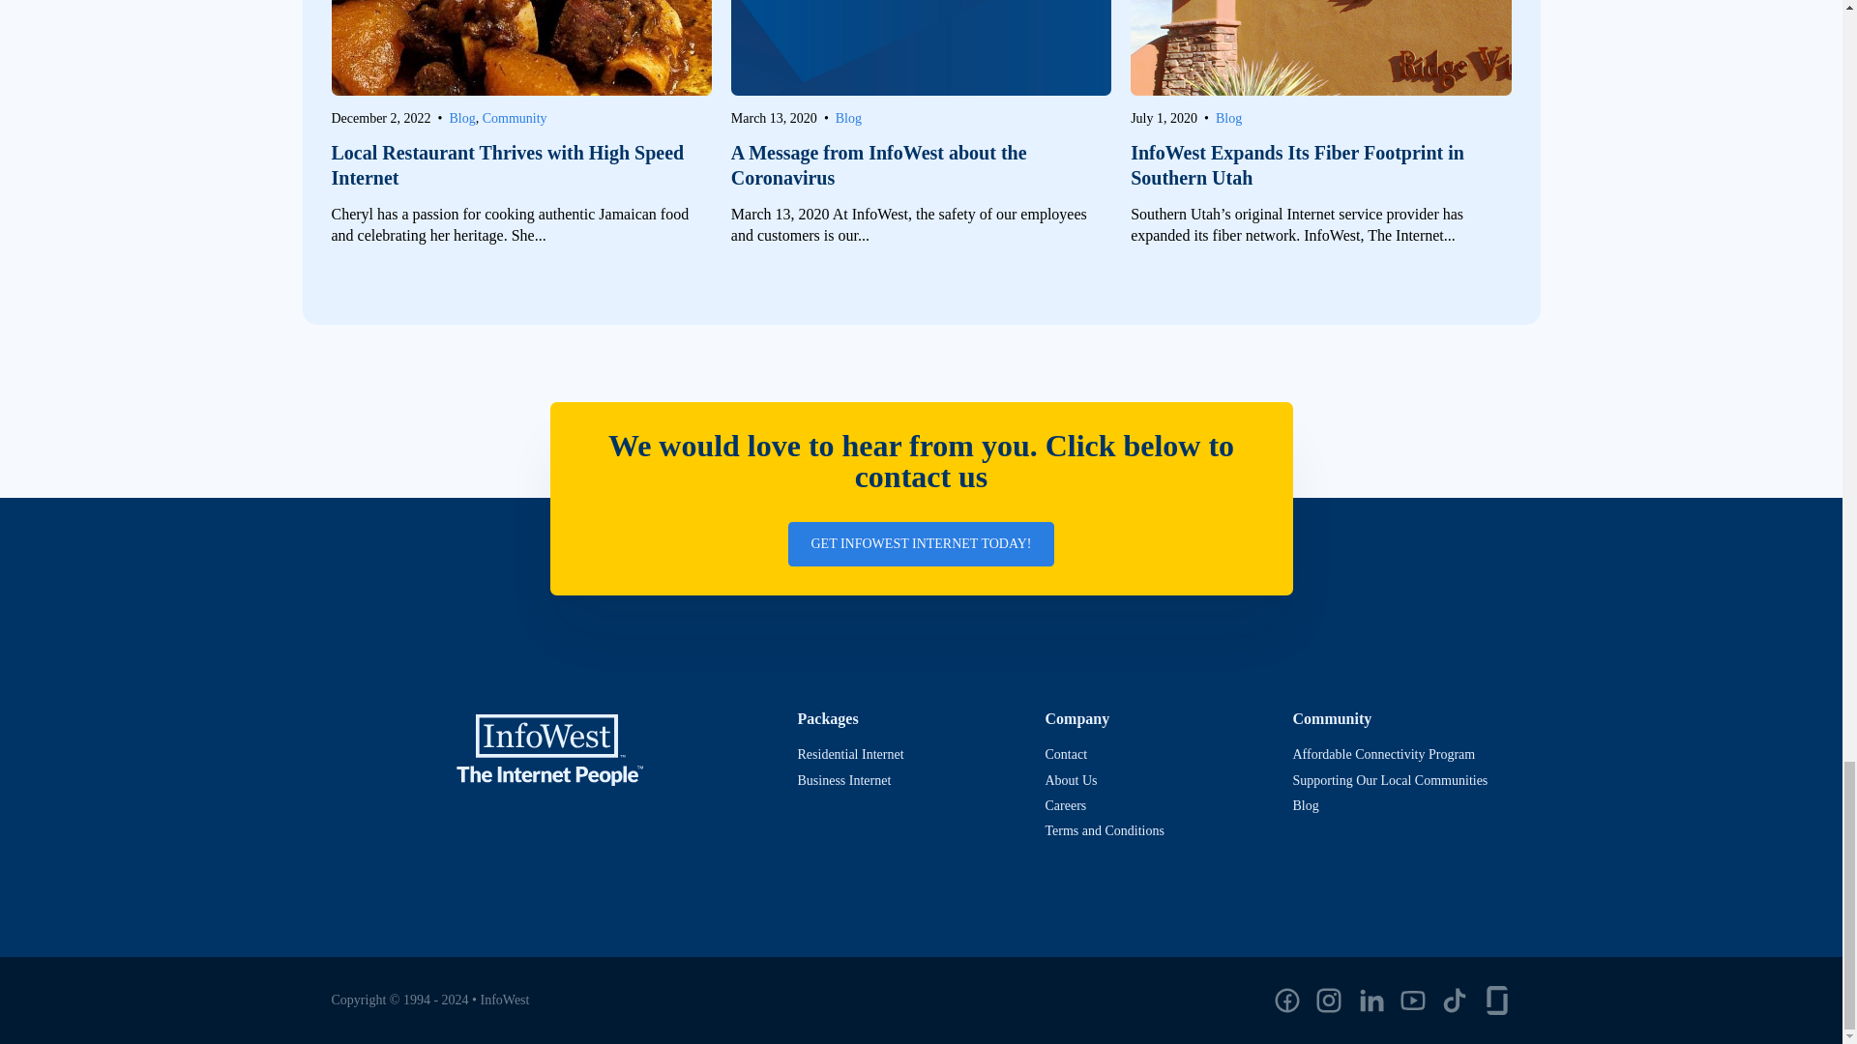  Describe the element at coordinates (1496, 1000) in the screenshot. I see `Glassdoor icon` at that location.